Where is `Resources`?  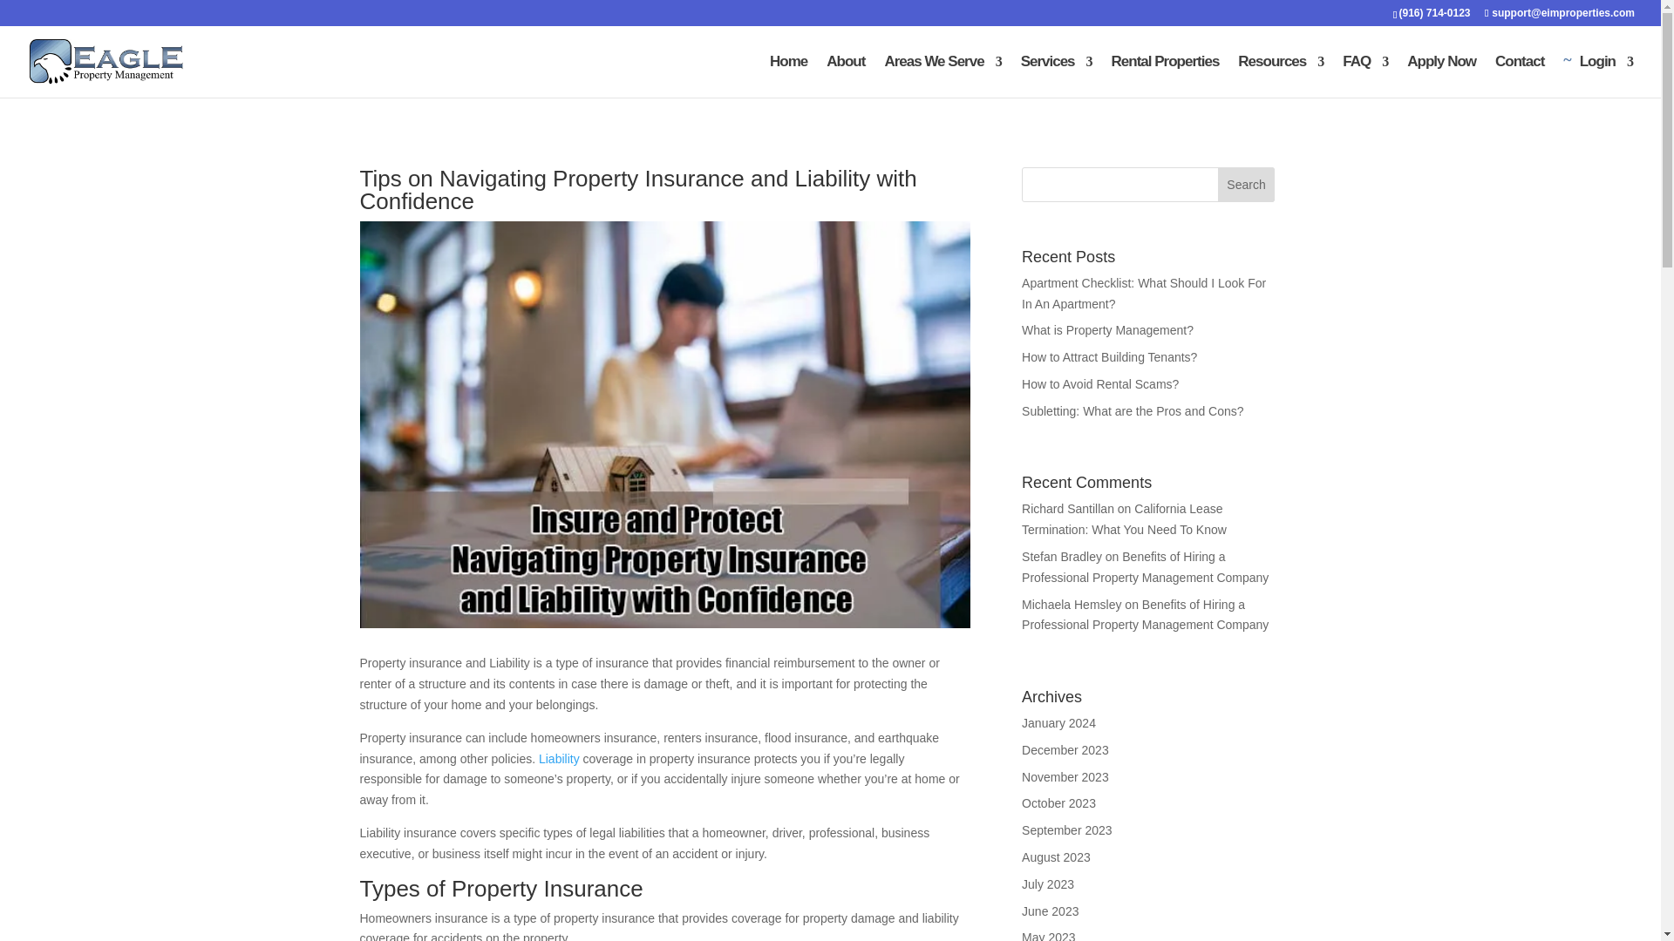
Resources is located at coordinates (1281, 77).